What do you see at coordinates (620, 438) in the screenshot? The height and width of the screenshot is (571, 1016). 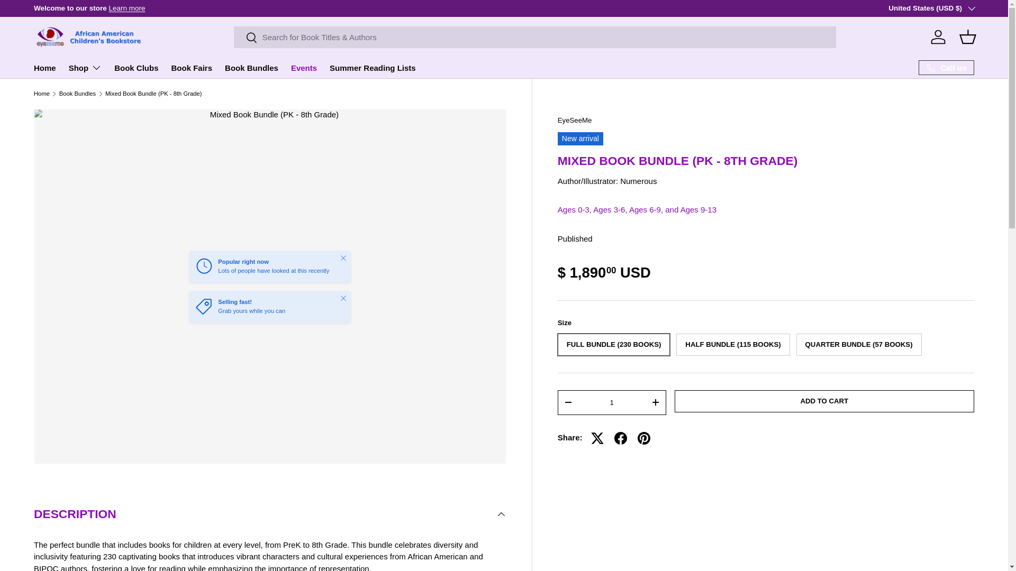 I see `Share on Facebook` at bounding box center [620, 438].